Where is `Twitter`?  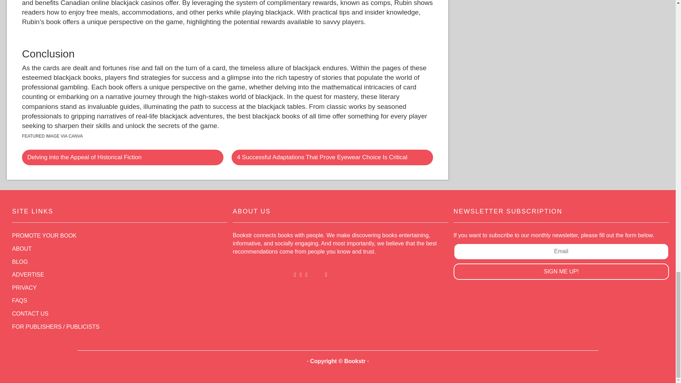
Twitter is located at coordinates (301, 274).